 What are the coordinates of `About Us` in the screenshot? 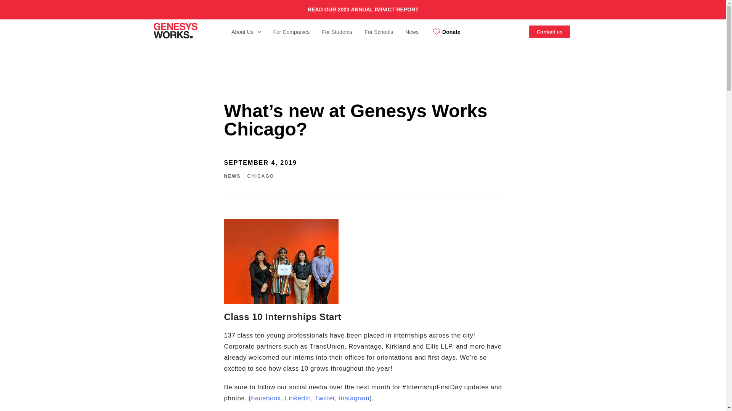 It's located at (246, 32).